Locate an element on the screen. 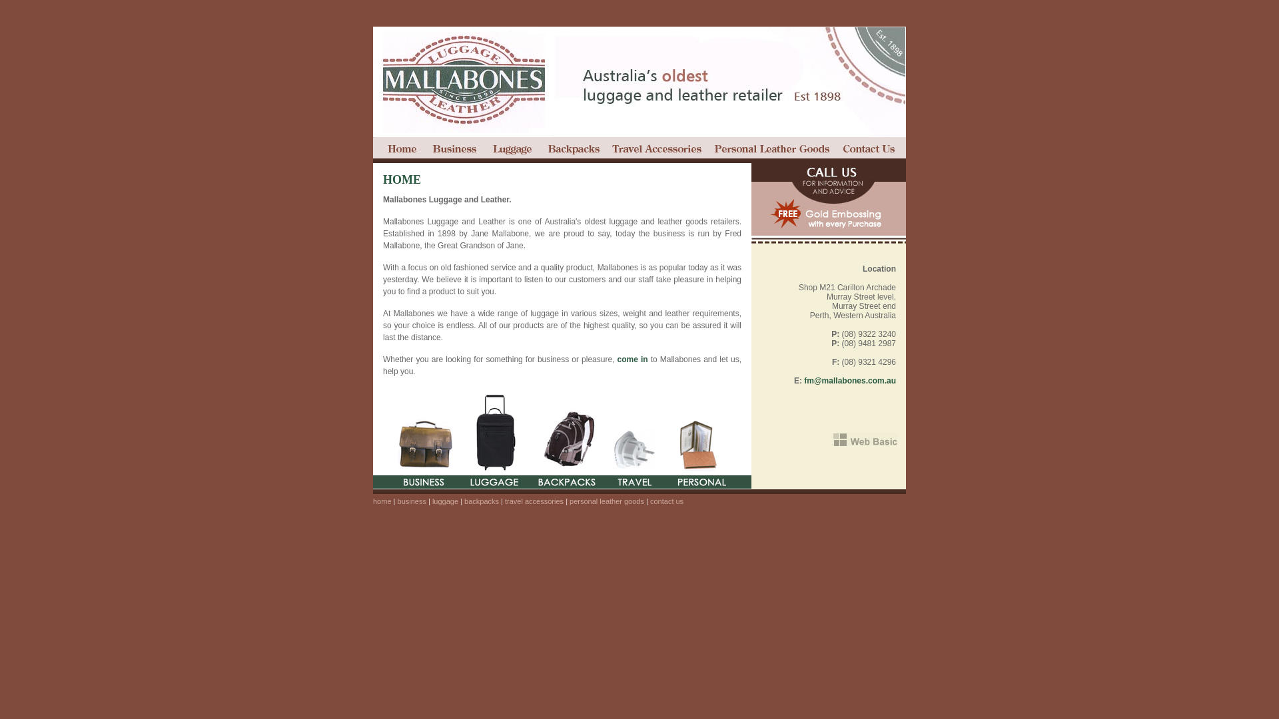  backpacks is located at coordinates (482, 501).